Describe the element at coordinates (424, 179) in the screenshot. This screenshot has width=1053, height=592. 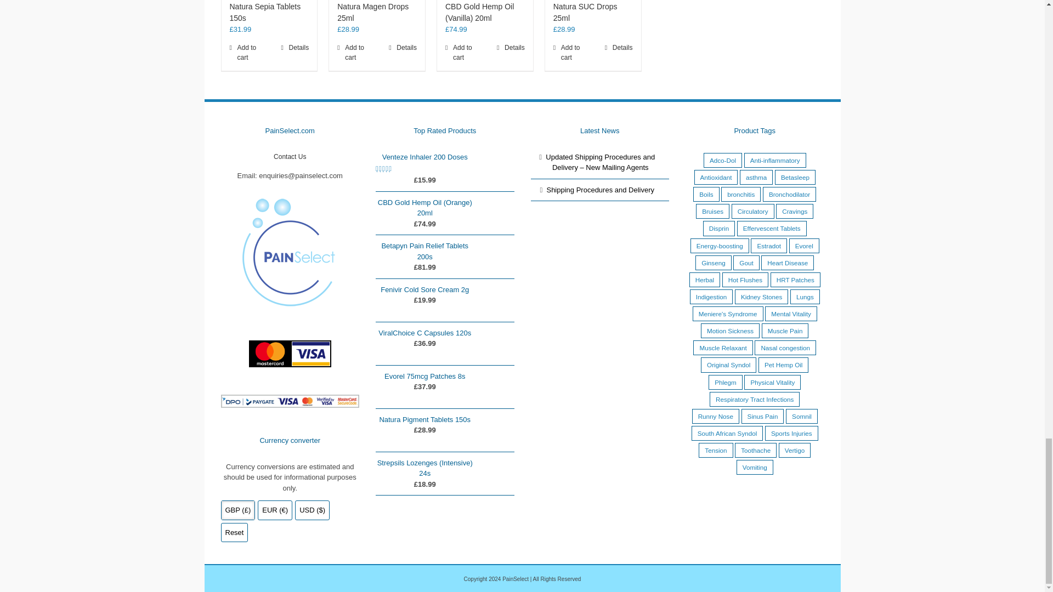
I see `Original price:15.99` at that location.